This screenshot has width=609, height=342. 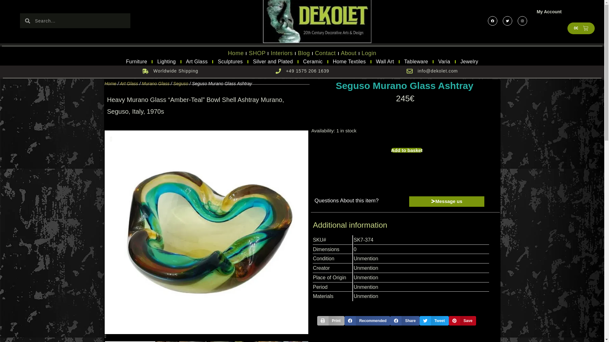 I want to click on SHOP, so click(x=257, y=53).